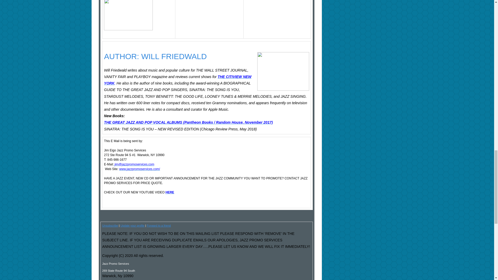  Describe the element at coordinates (178, 80) in the screenshot. I see `THE CITIVIEW NEW YORK` at that location.